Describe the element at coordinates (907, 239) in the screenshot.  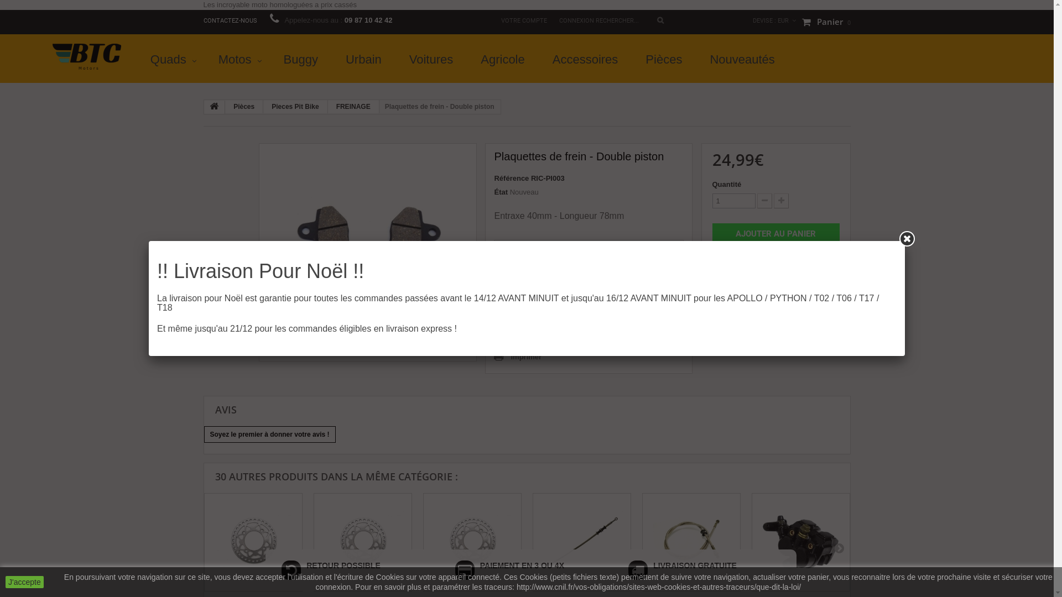
I see `Fermer` at that location.